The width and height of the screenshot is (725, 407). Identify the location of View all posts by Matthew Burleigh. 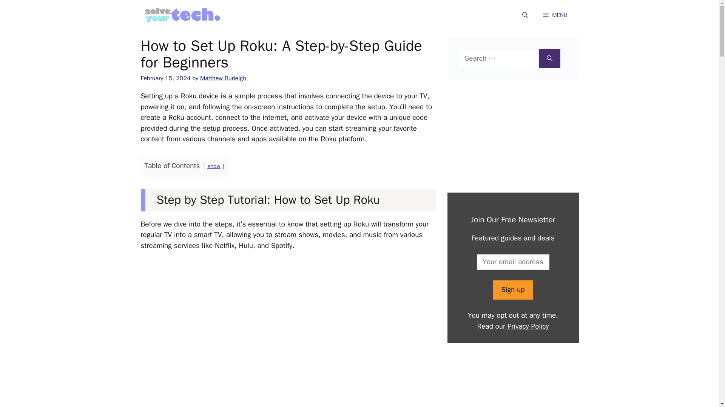
(223, 78).